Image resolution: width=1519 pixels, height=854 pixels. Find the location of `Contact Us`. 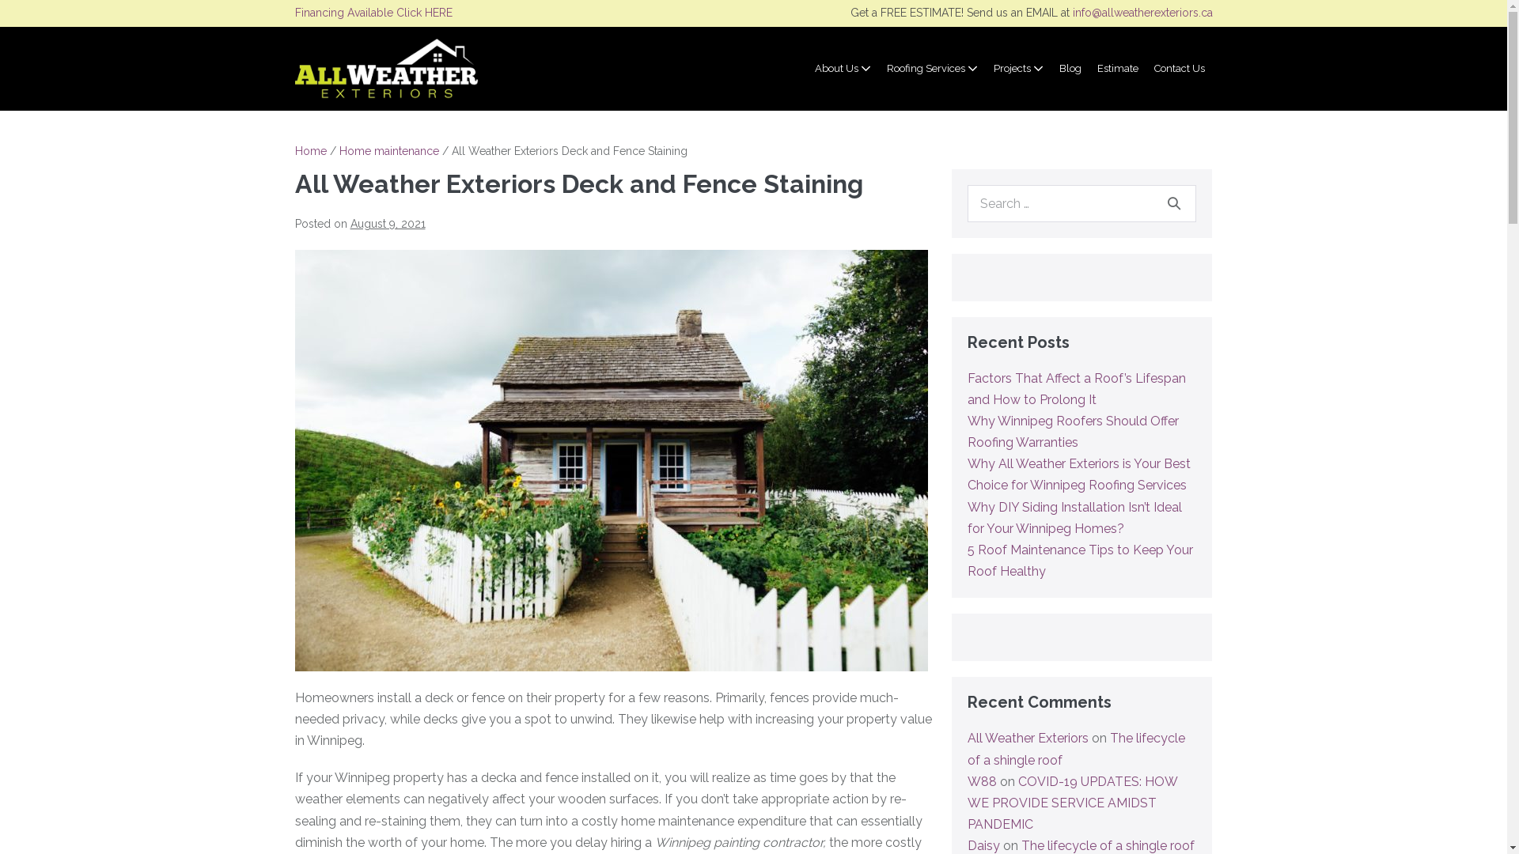

Contact Us is located at coordinates (1179, 69).